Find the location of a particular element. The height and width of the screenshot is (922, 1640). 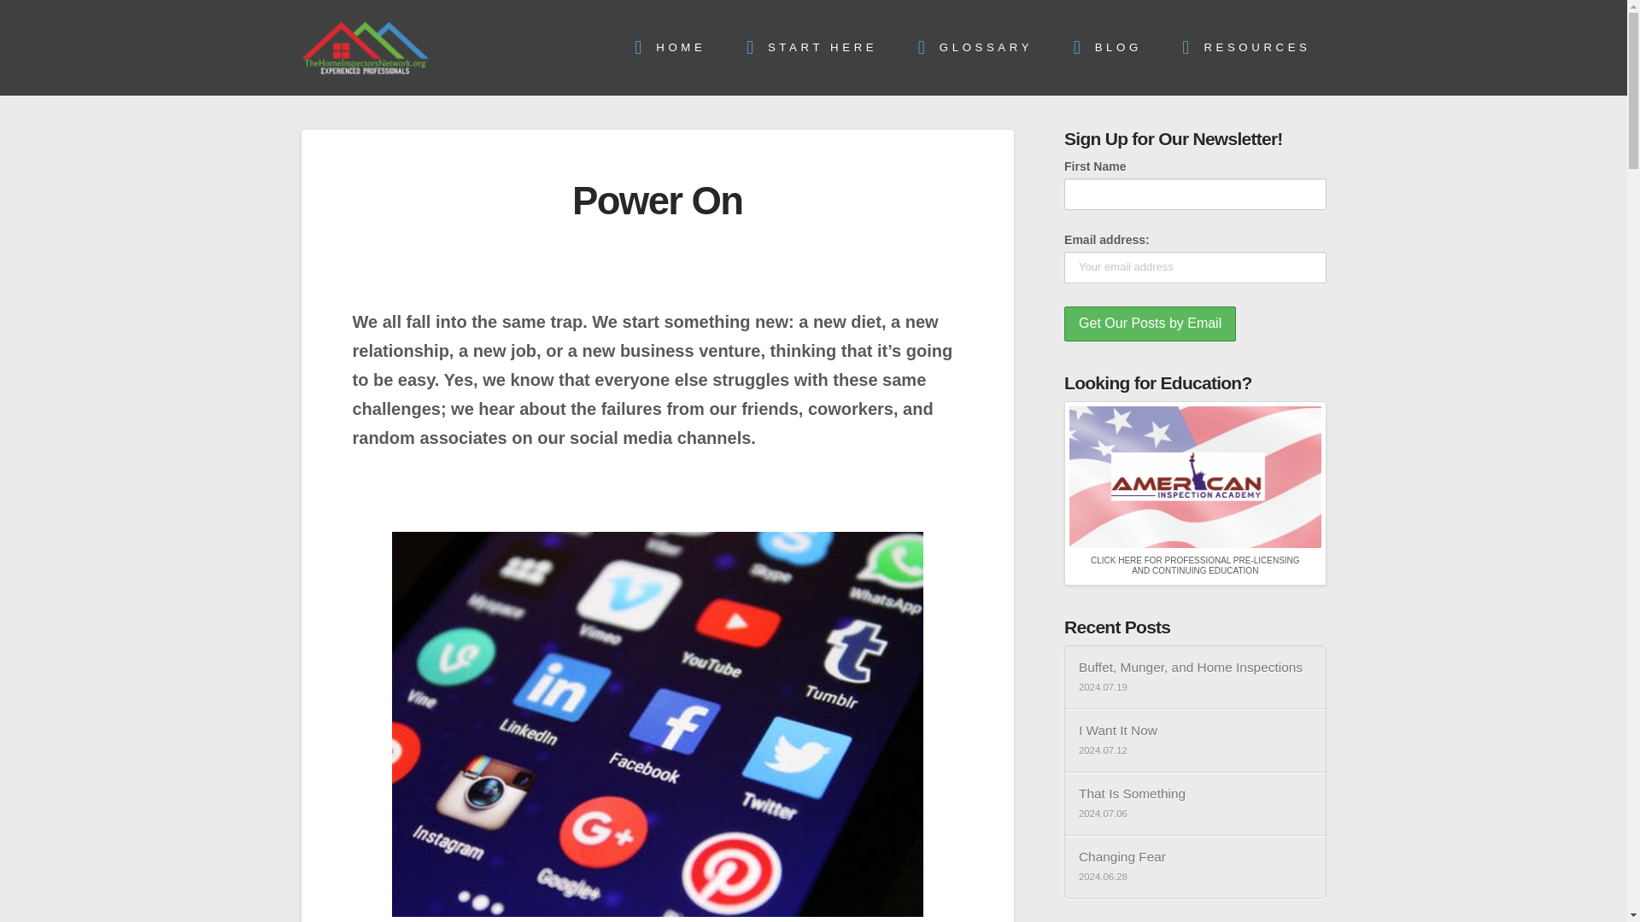

Get Our Posts by Email is located at coordinates (1150, 323).